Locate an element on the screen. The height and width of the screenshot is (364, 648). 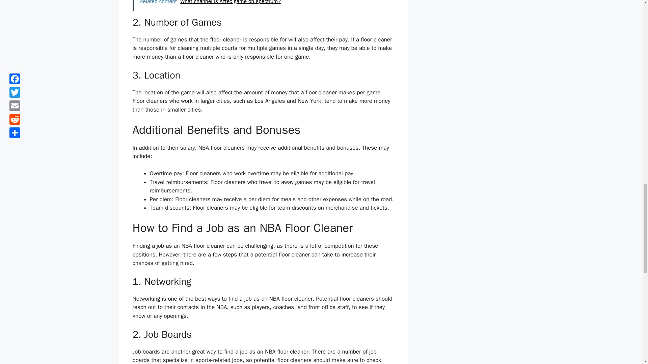
Related content  What channel is Aztec game on spectrum? is located at coordinates (263, 5).